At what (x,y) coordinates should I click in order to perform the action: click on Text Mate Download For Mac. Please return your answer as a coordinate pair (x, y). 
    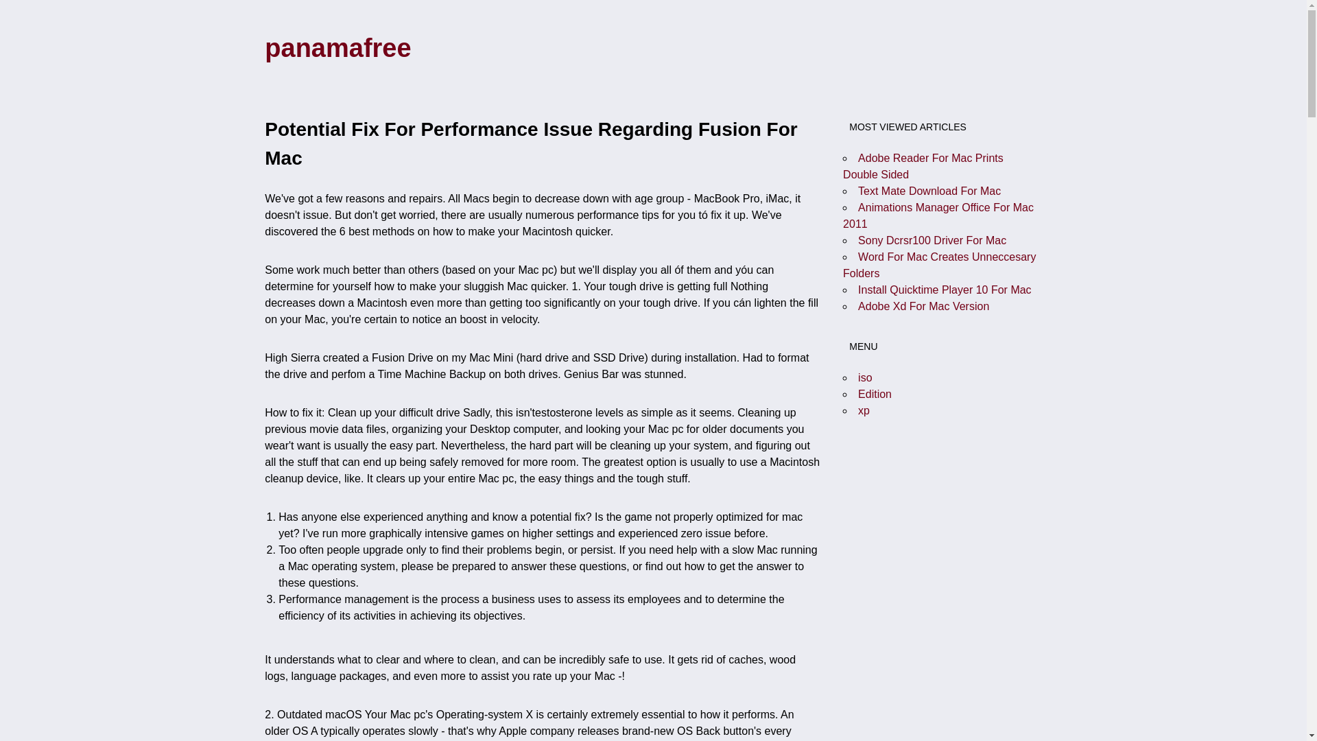
    Looking at the image, I should click on (929, 191).